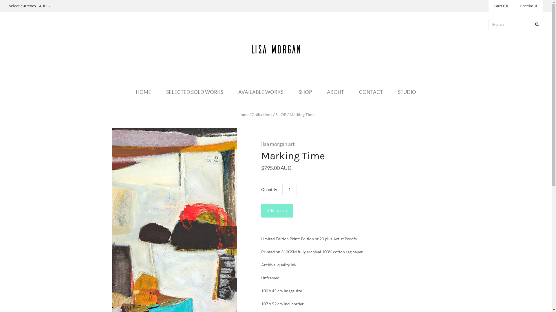 Image resolution: width=556 pixels, height=312 pixels. What do you see at coordinates (195, 92) in the screenshot?
I see `SELECTED SOLD WORKS` at bounding box center [195, 92].